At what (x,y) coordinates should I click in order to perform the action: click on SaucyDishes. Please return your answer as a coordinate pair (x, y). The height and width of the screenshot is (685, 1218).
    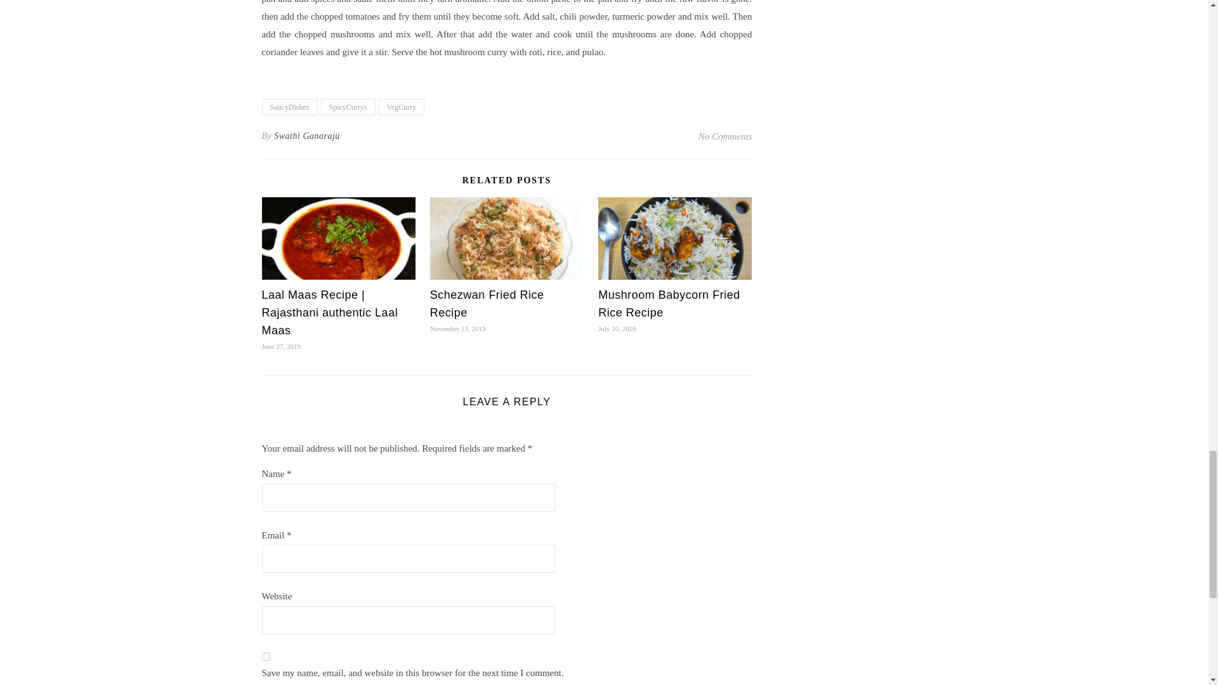
    Looking at the image, I should click on (289, 107).